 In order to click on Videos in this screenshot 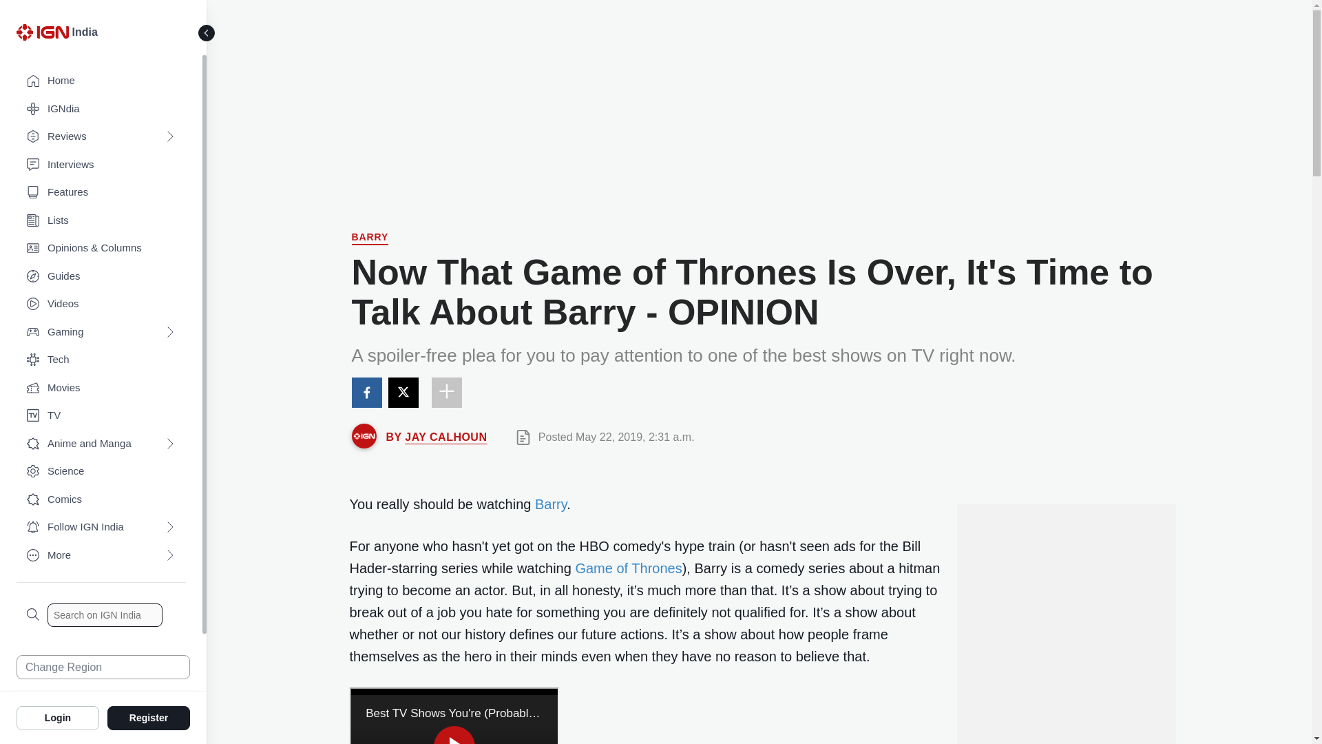, I will do `click(101, 304)`.